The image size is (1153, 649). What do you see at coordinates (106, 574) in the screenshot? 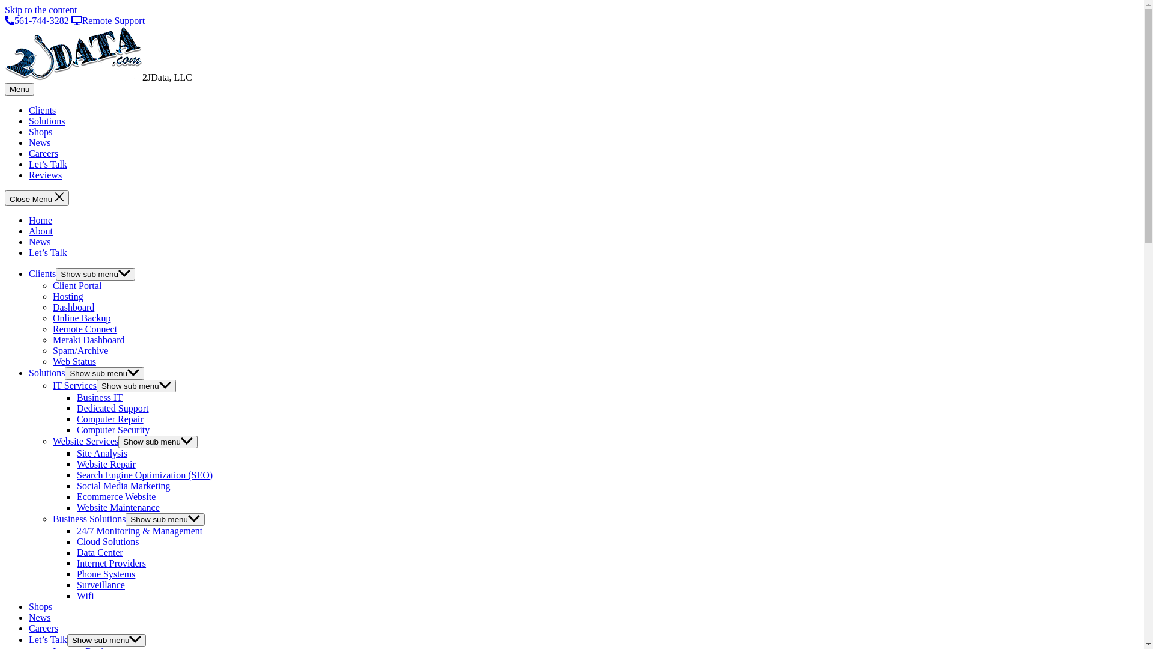
I see `Phone Systems` at bounding box center [106, 574].